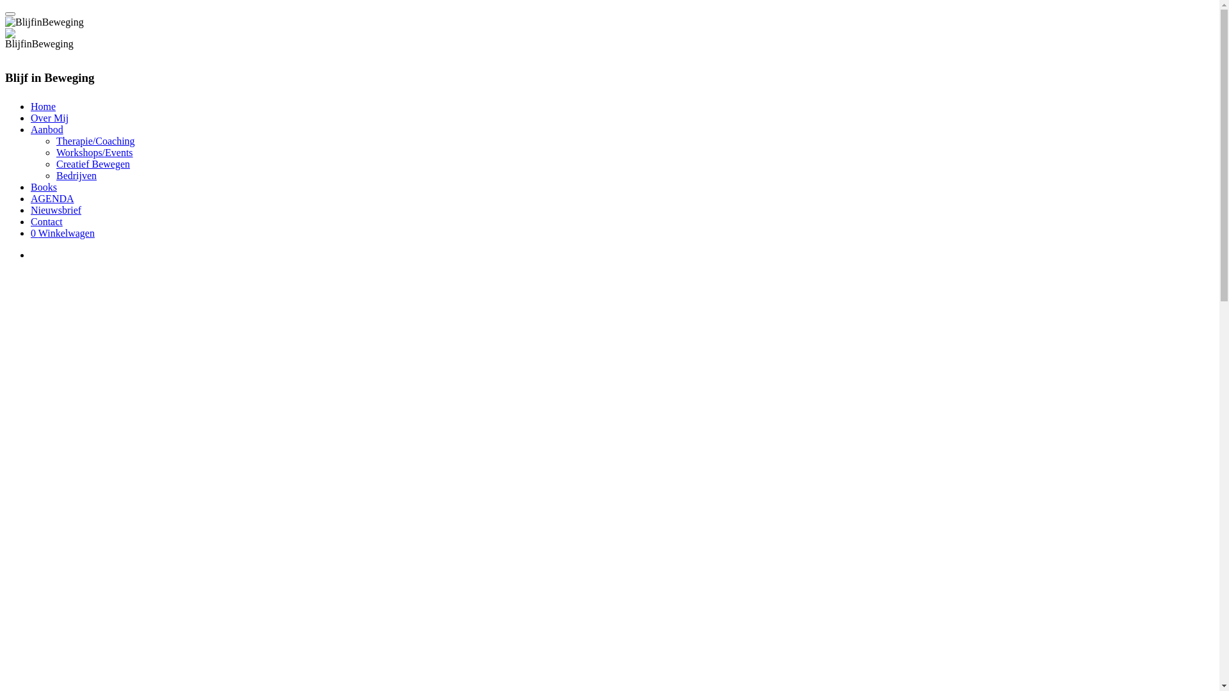  What do you see at coordinates (77, 175) in the screenshot?
I see `Bedrijven` at bounding box center [77, 175].